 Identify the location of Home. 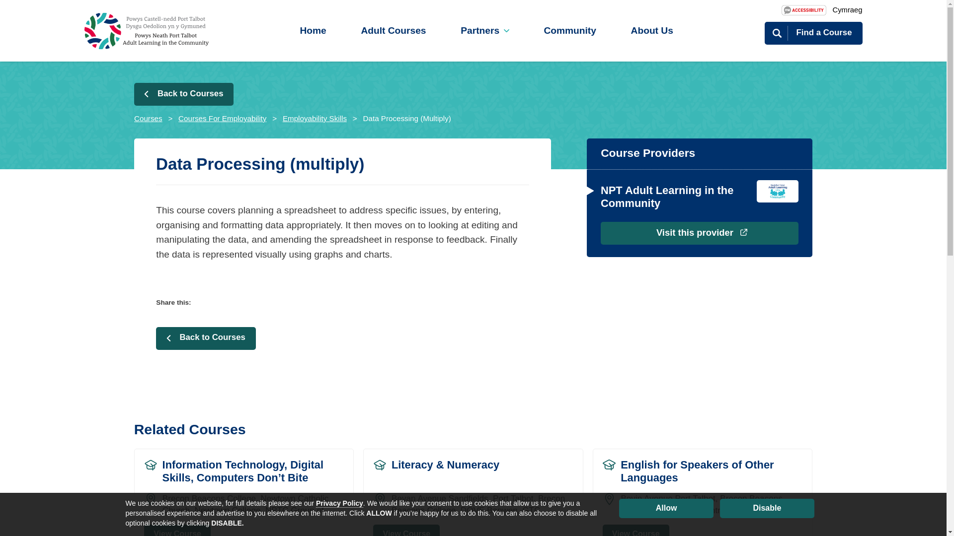
(313, 30).